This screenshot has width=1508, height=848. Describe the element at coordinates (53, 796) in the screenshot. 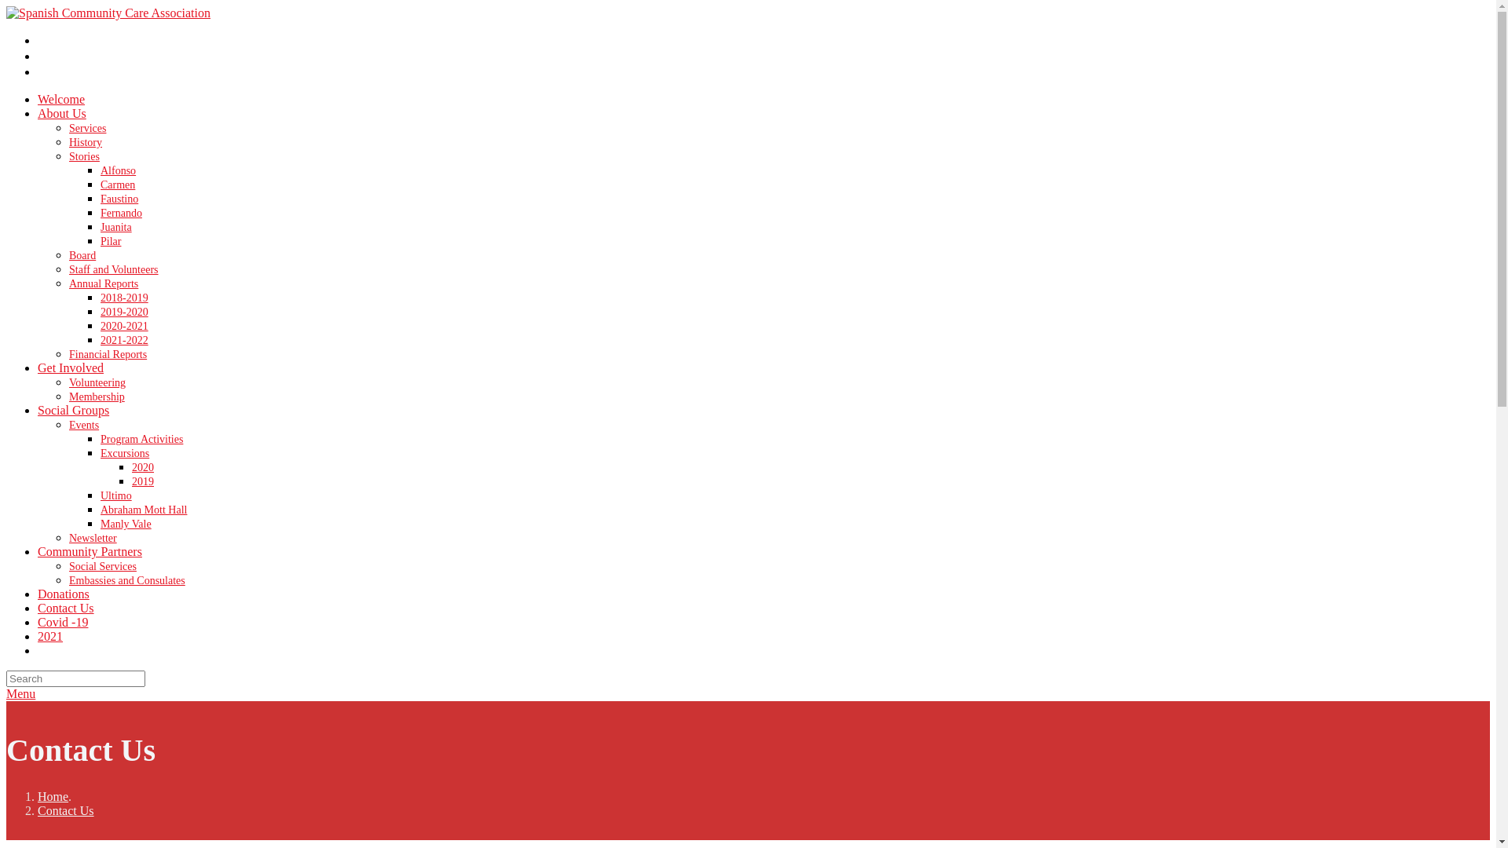

I see `Home` at that location.